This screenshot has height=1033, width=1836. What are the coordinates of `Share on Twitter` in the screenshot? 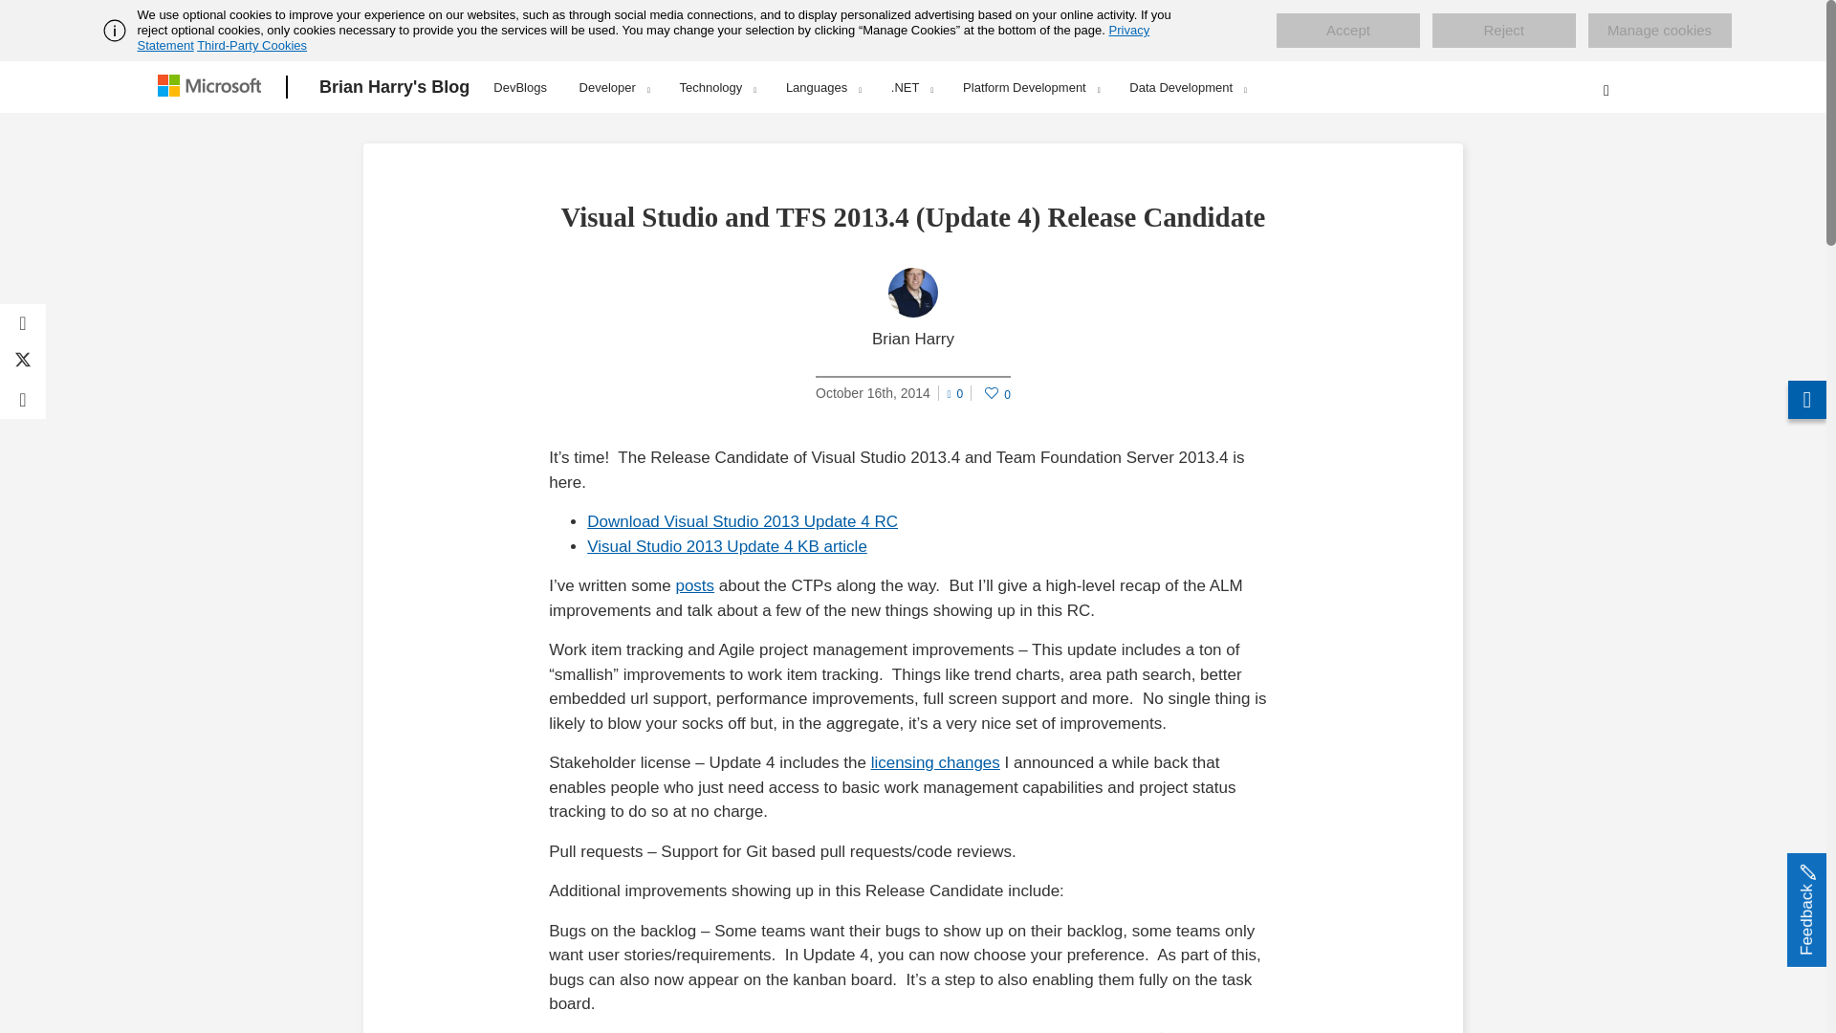 It's located at (23, 362).